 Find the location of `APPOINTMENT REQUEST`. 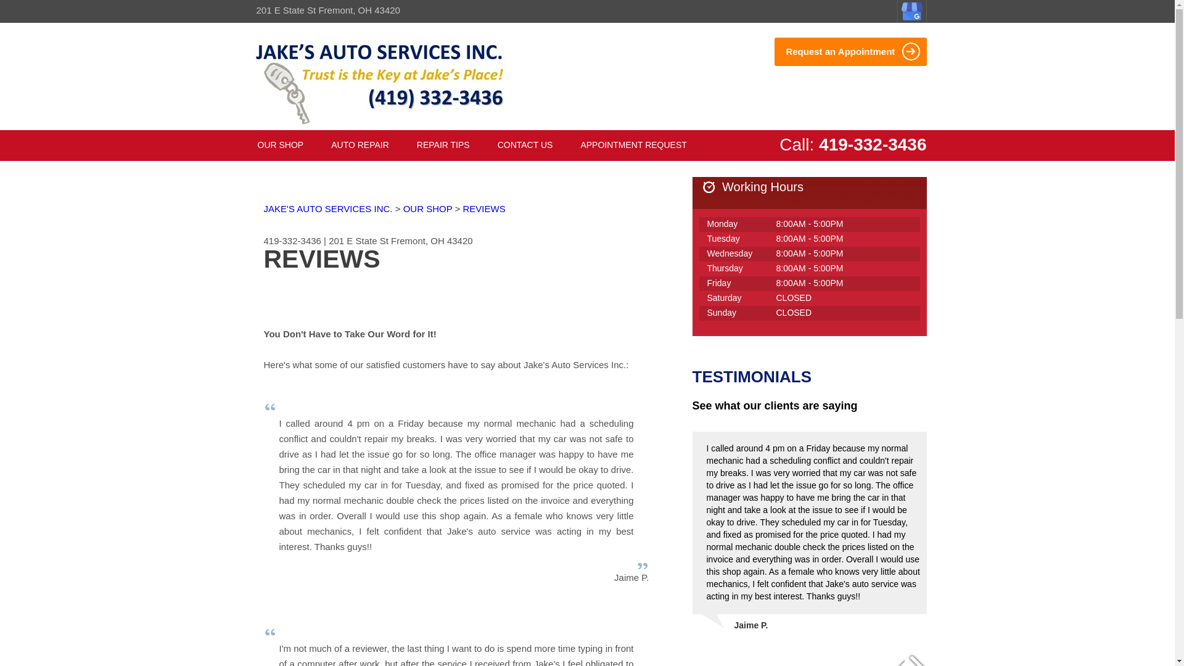

APPOINTMENT REQUEST is located at coordinates (633, 146).